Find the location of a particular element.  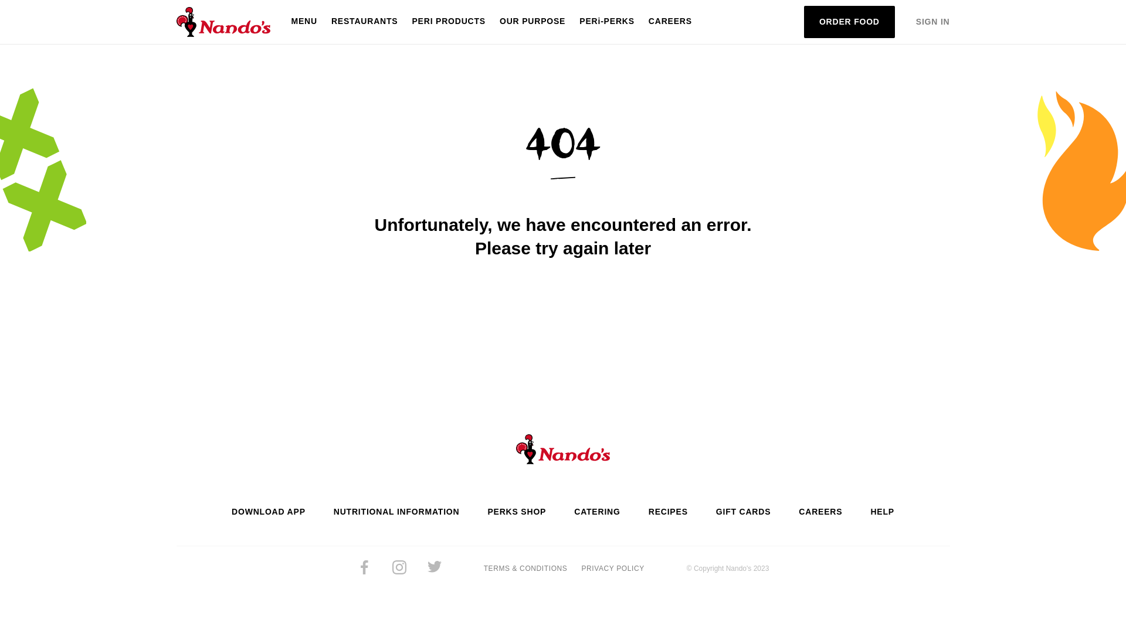

GIFT CARDS is located at coordinates (744, 512).